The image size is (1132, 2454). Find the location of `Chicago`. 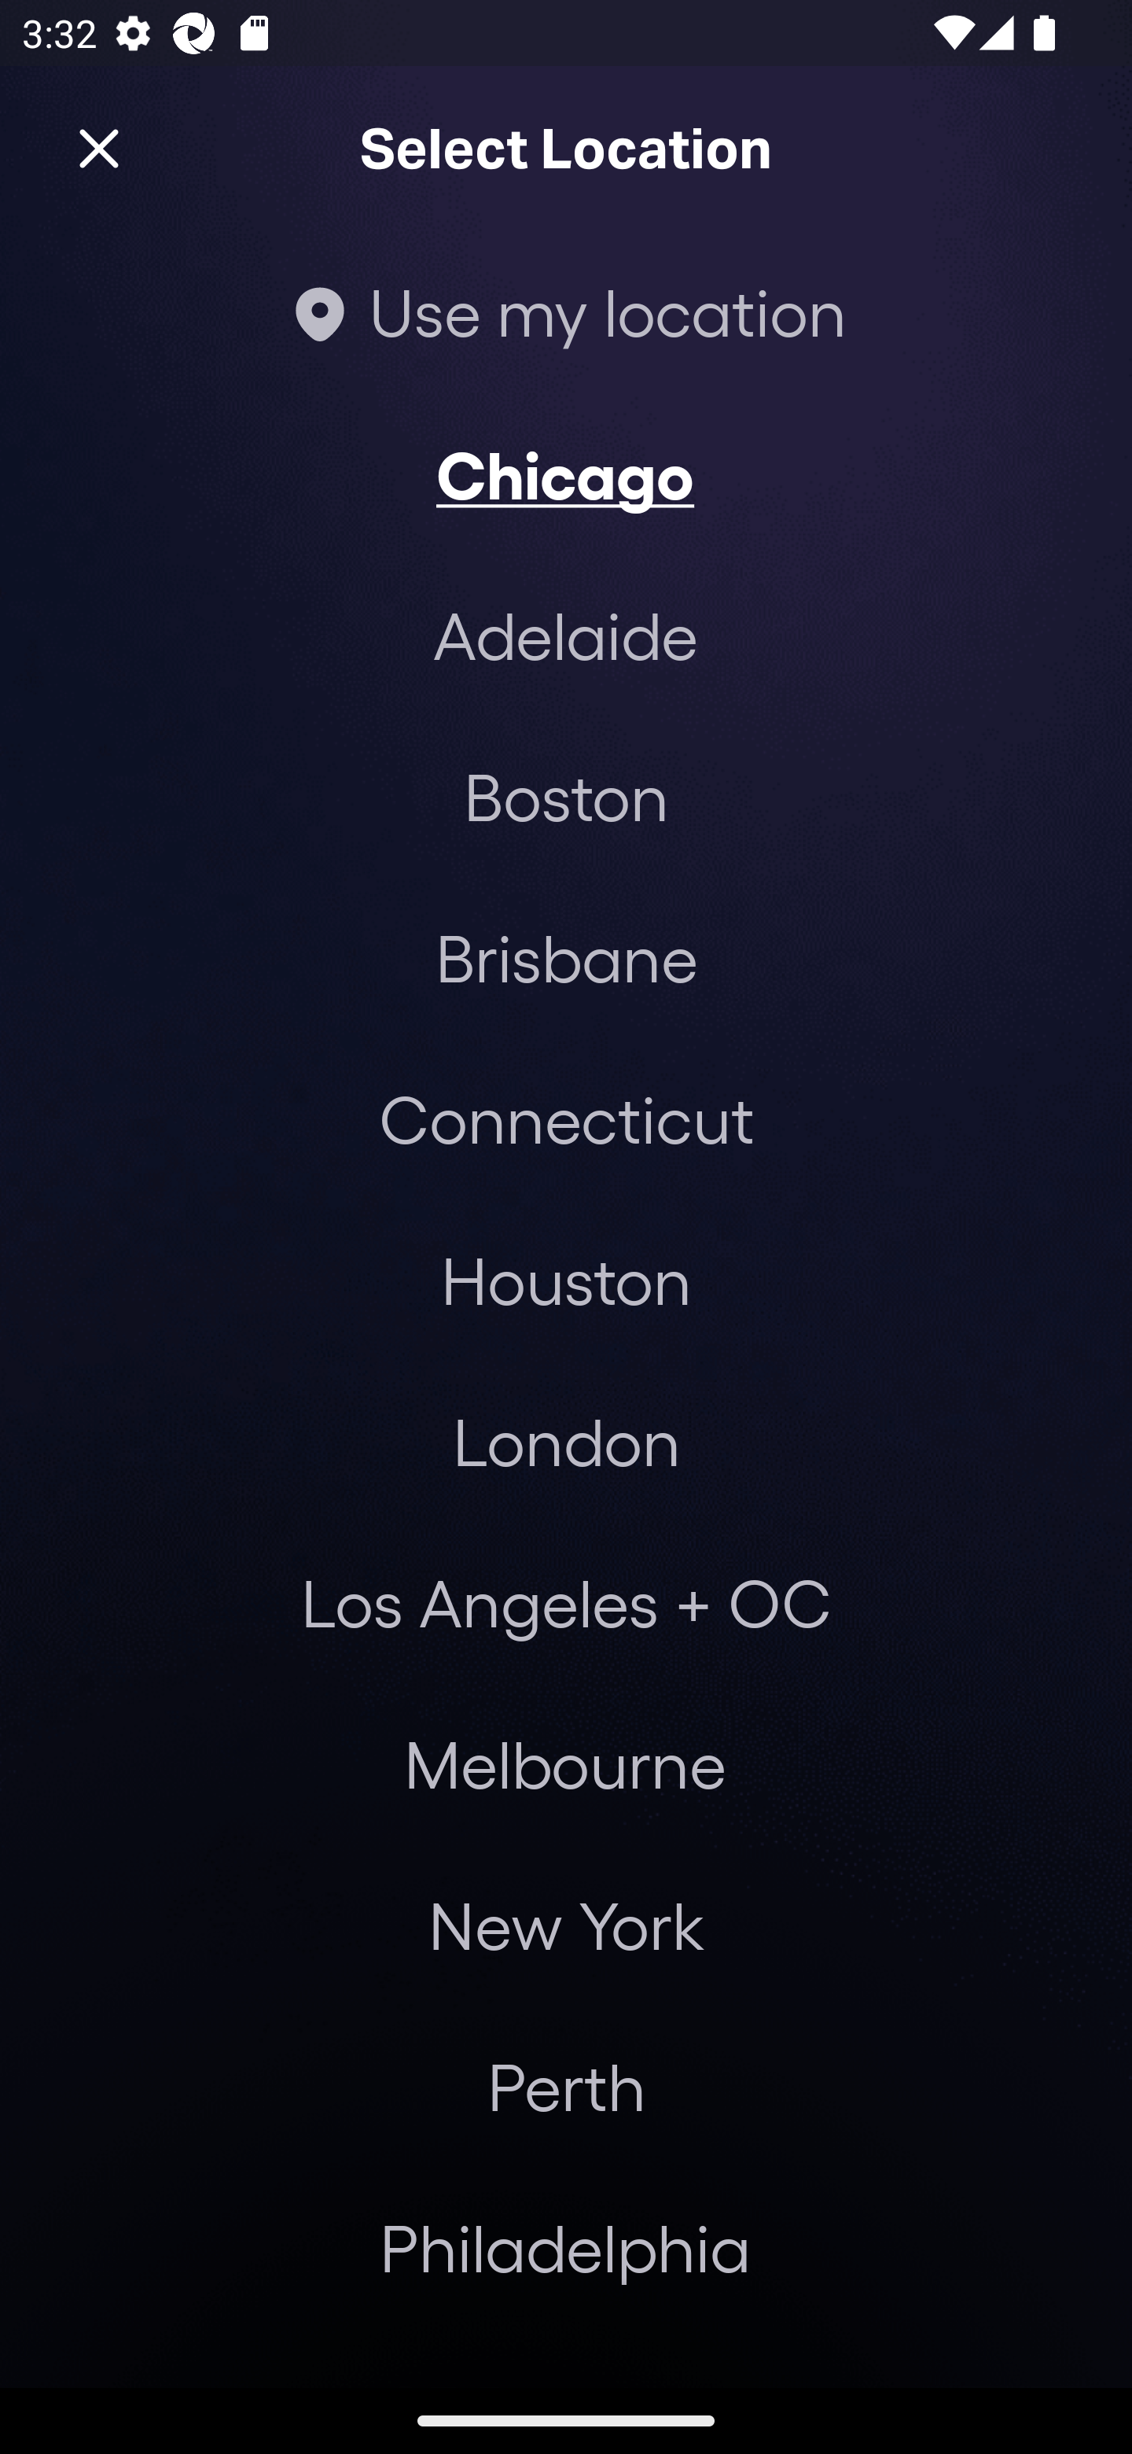

Chicago is located at coordinates (566, 473).